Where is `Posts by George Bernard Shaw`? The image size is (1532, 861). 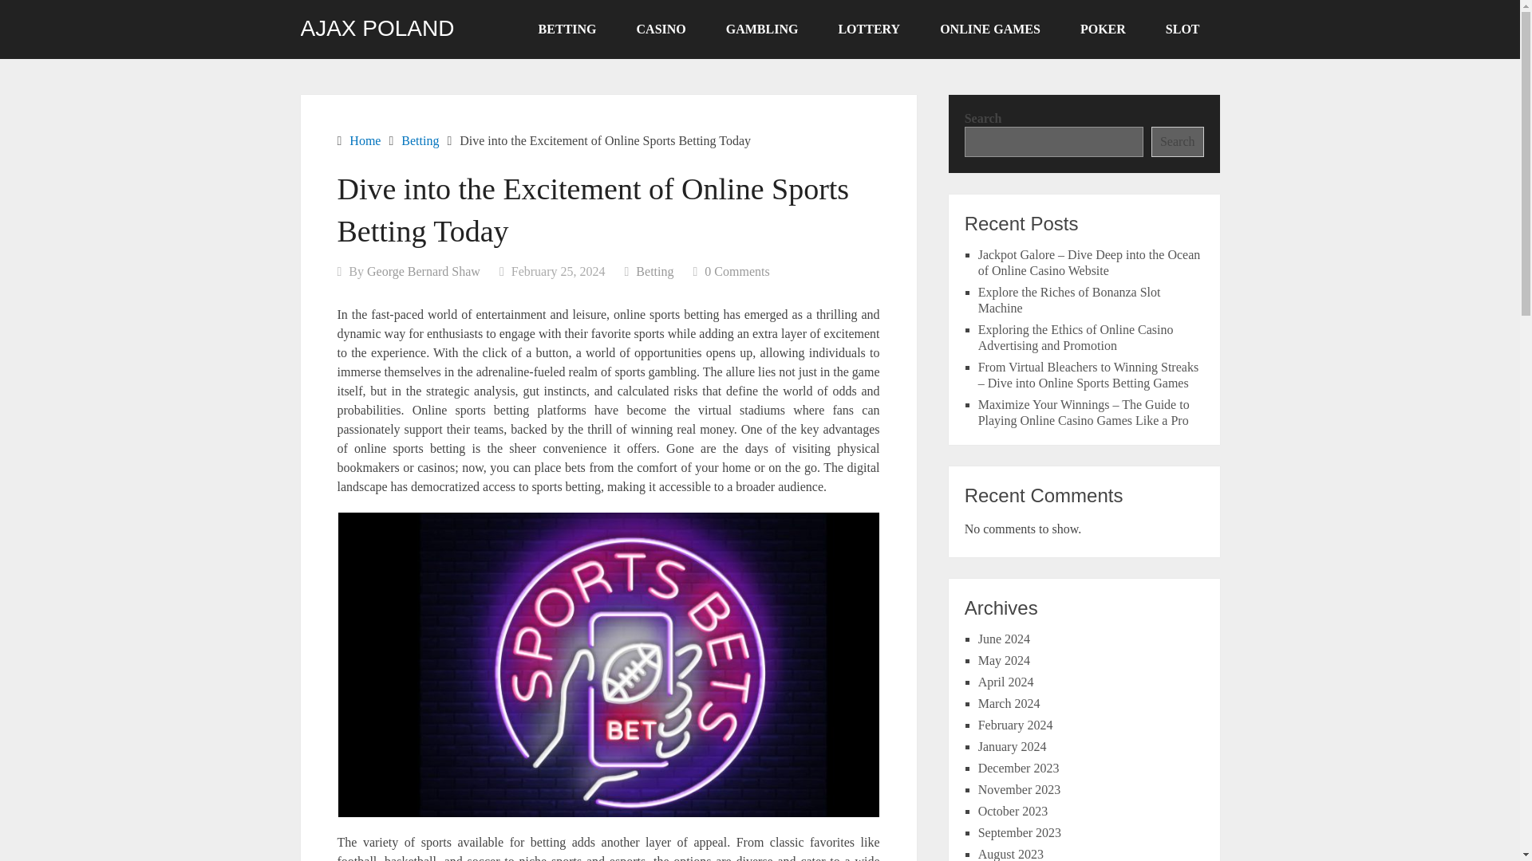 Posts by George Bernard Shaw is located at coordinates (424, 271).